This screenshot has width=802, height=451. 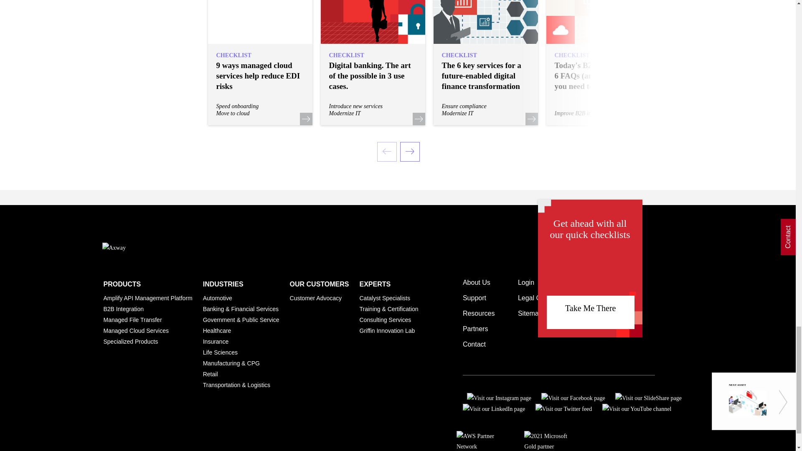 What do you see at coordinates (637, 408) in the screenshot?
I see `YouTube` at bounding box center [637, 408].